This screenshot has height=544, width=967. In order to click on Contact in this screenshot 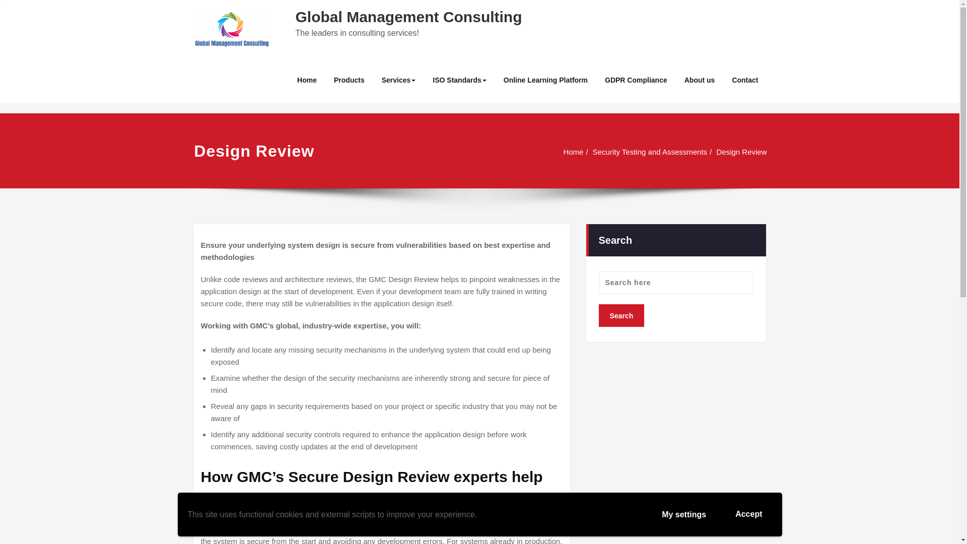, I will do `click(745, 80)`.